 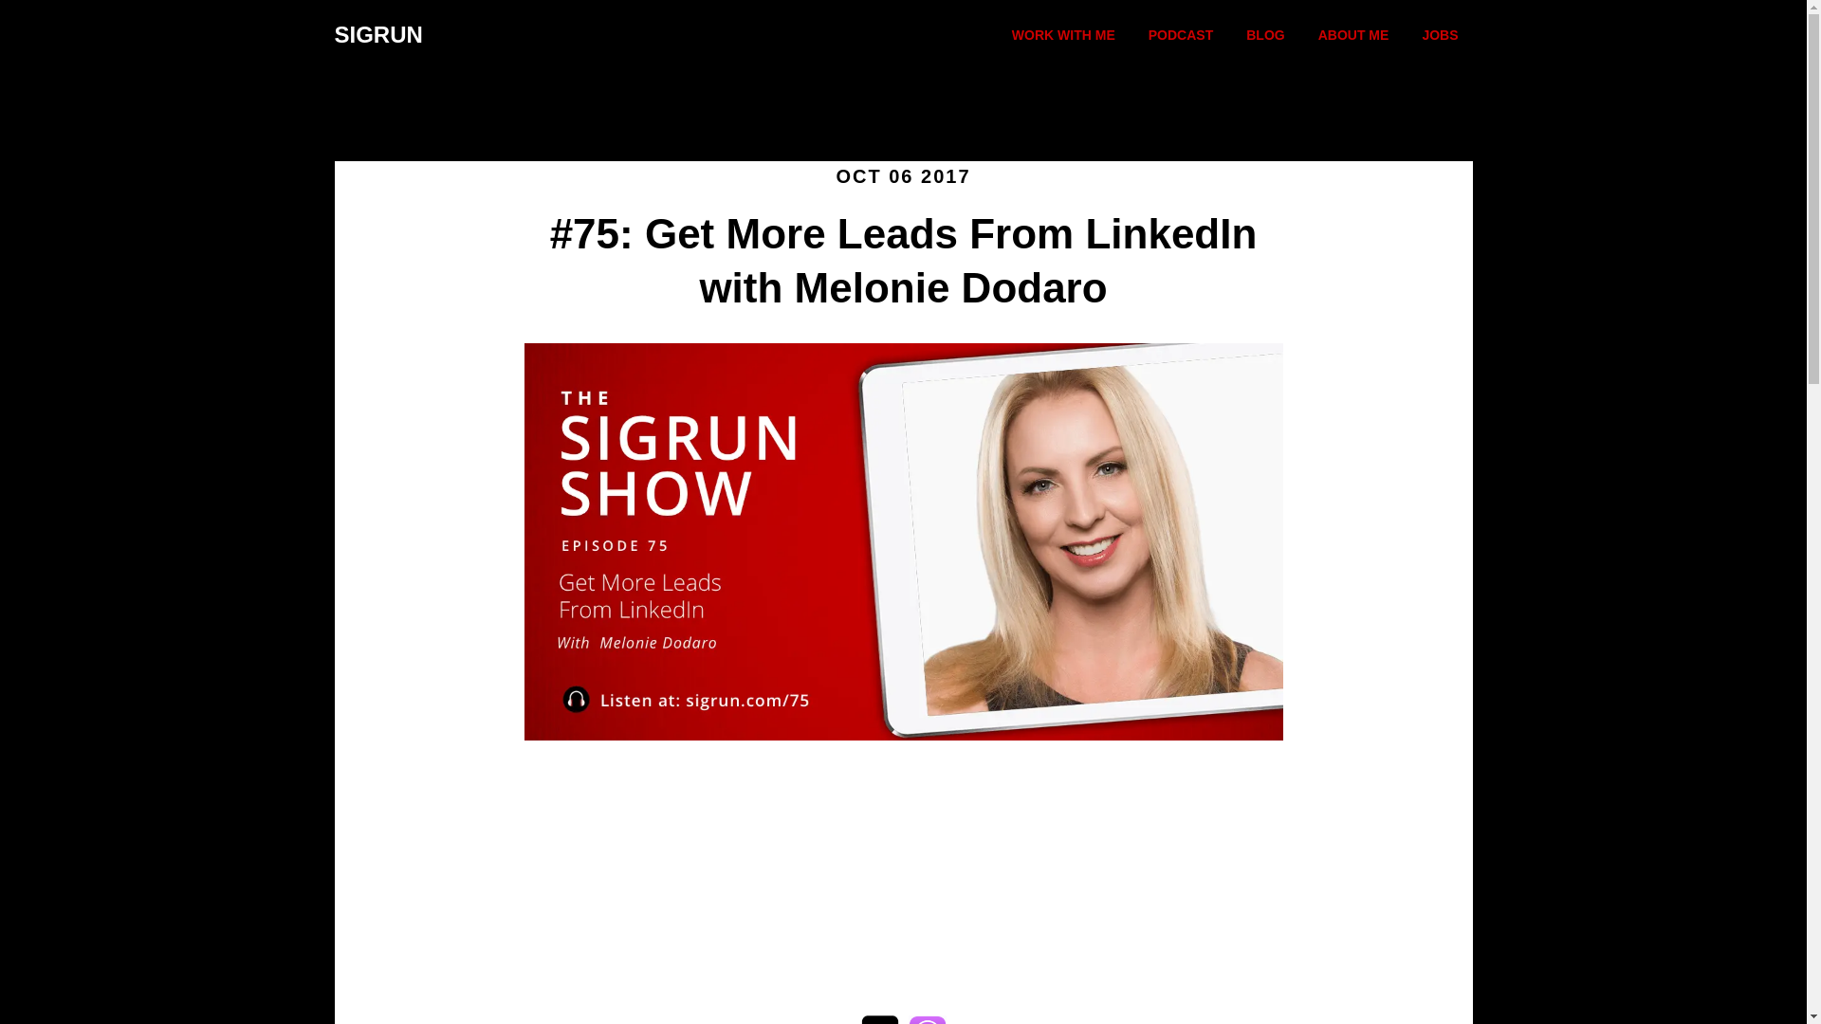 What do you see at coordinates (903, 870) in the screenshot?
I see `Embed Player` at bounding box center [903, 870].